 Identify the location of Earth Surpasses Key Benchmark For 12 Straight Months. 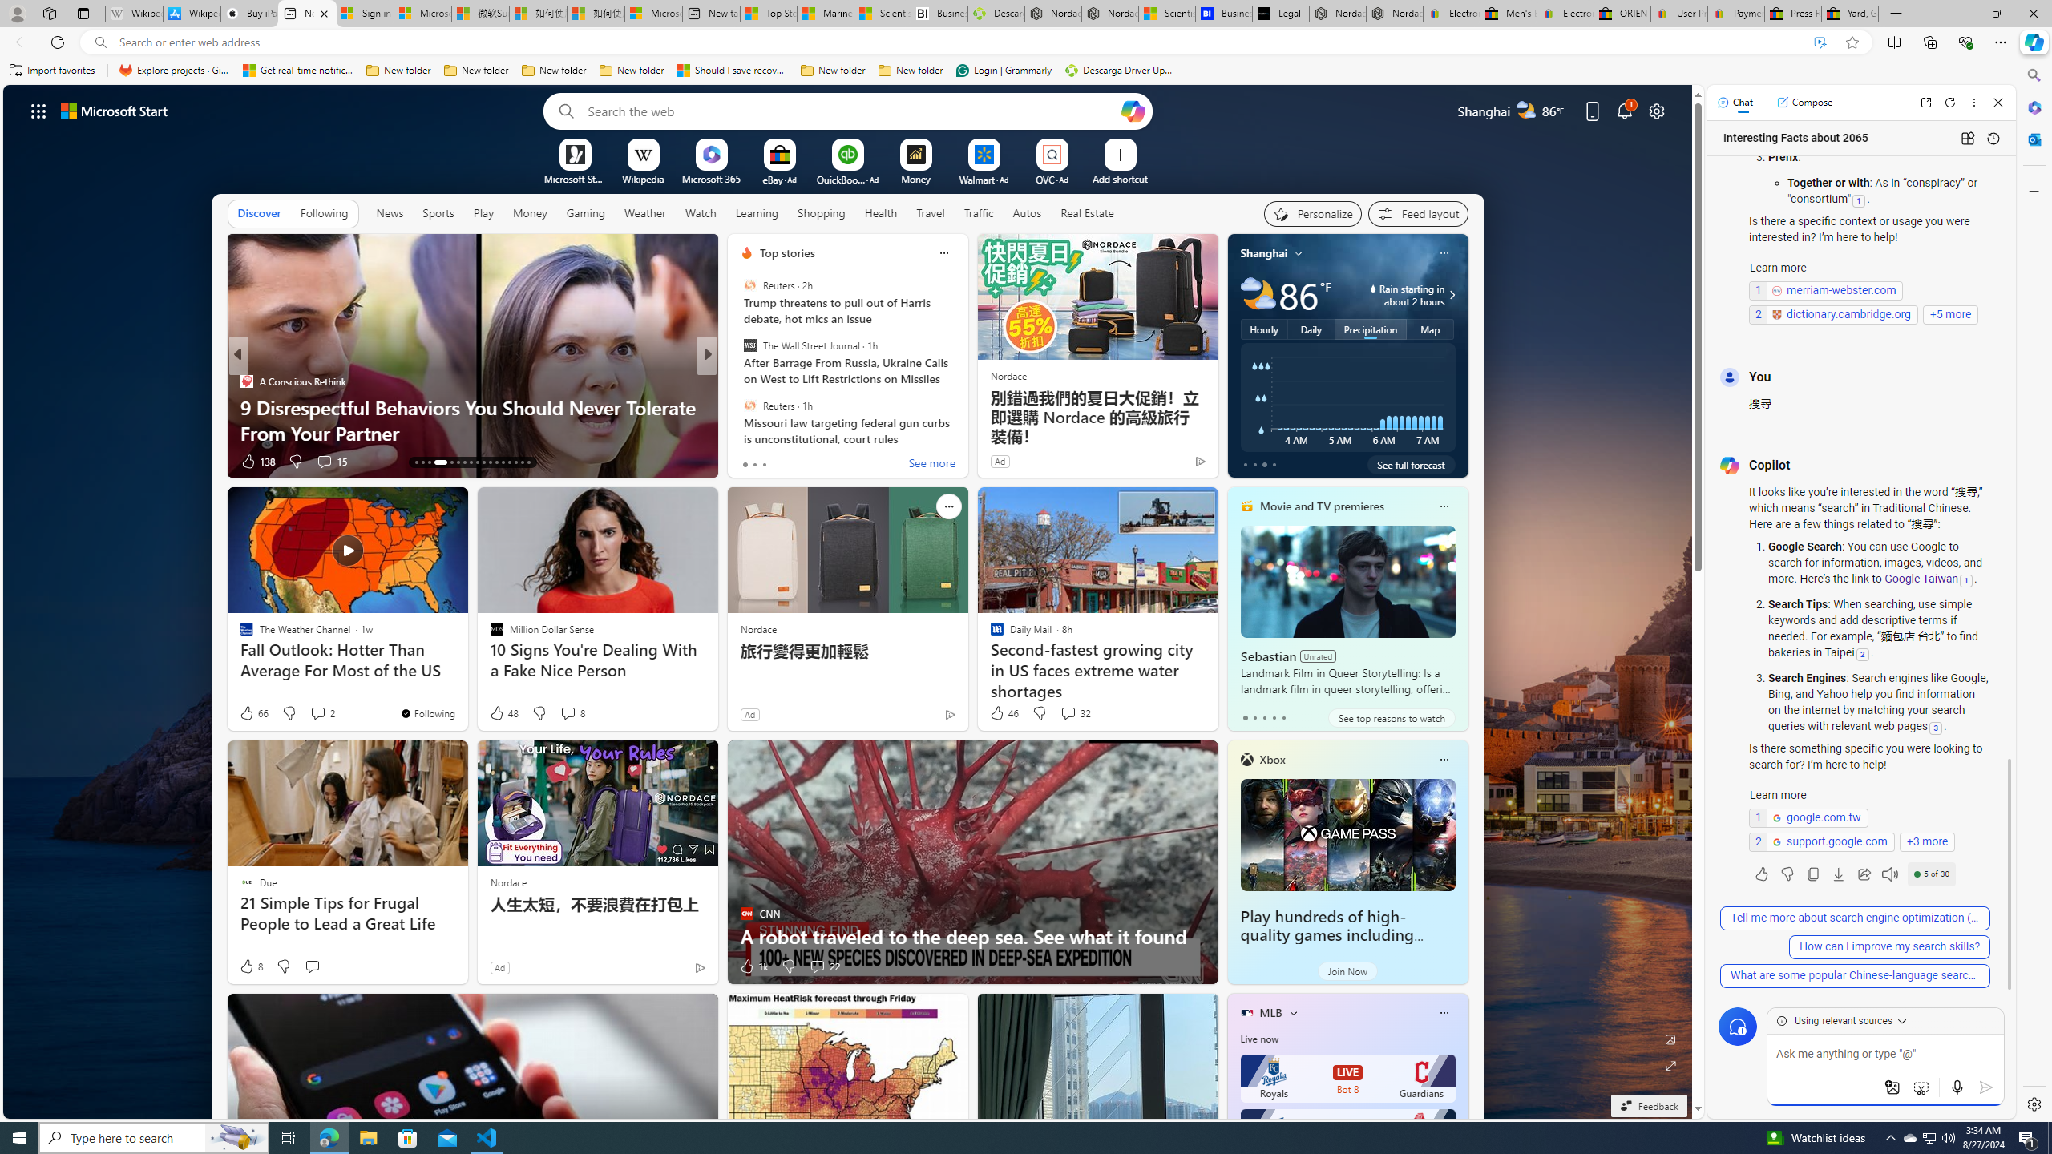
(965, 420).